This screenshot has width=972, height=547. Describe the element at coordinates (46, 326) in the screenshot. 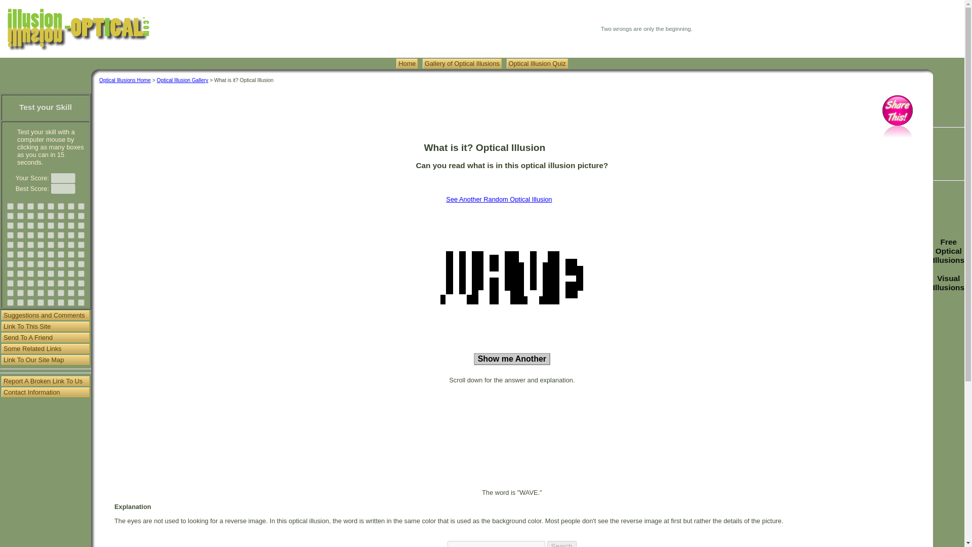

I see `Link To This Site` at that location.